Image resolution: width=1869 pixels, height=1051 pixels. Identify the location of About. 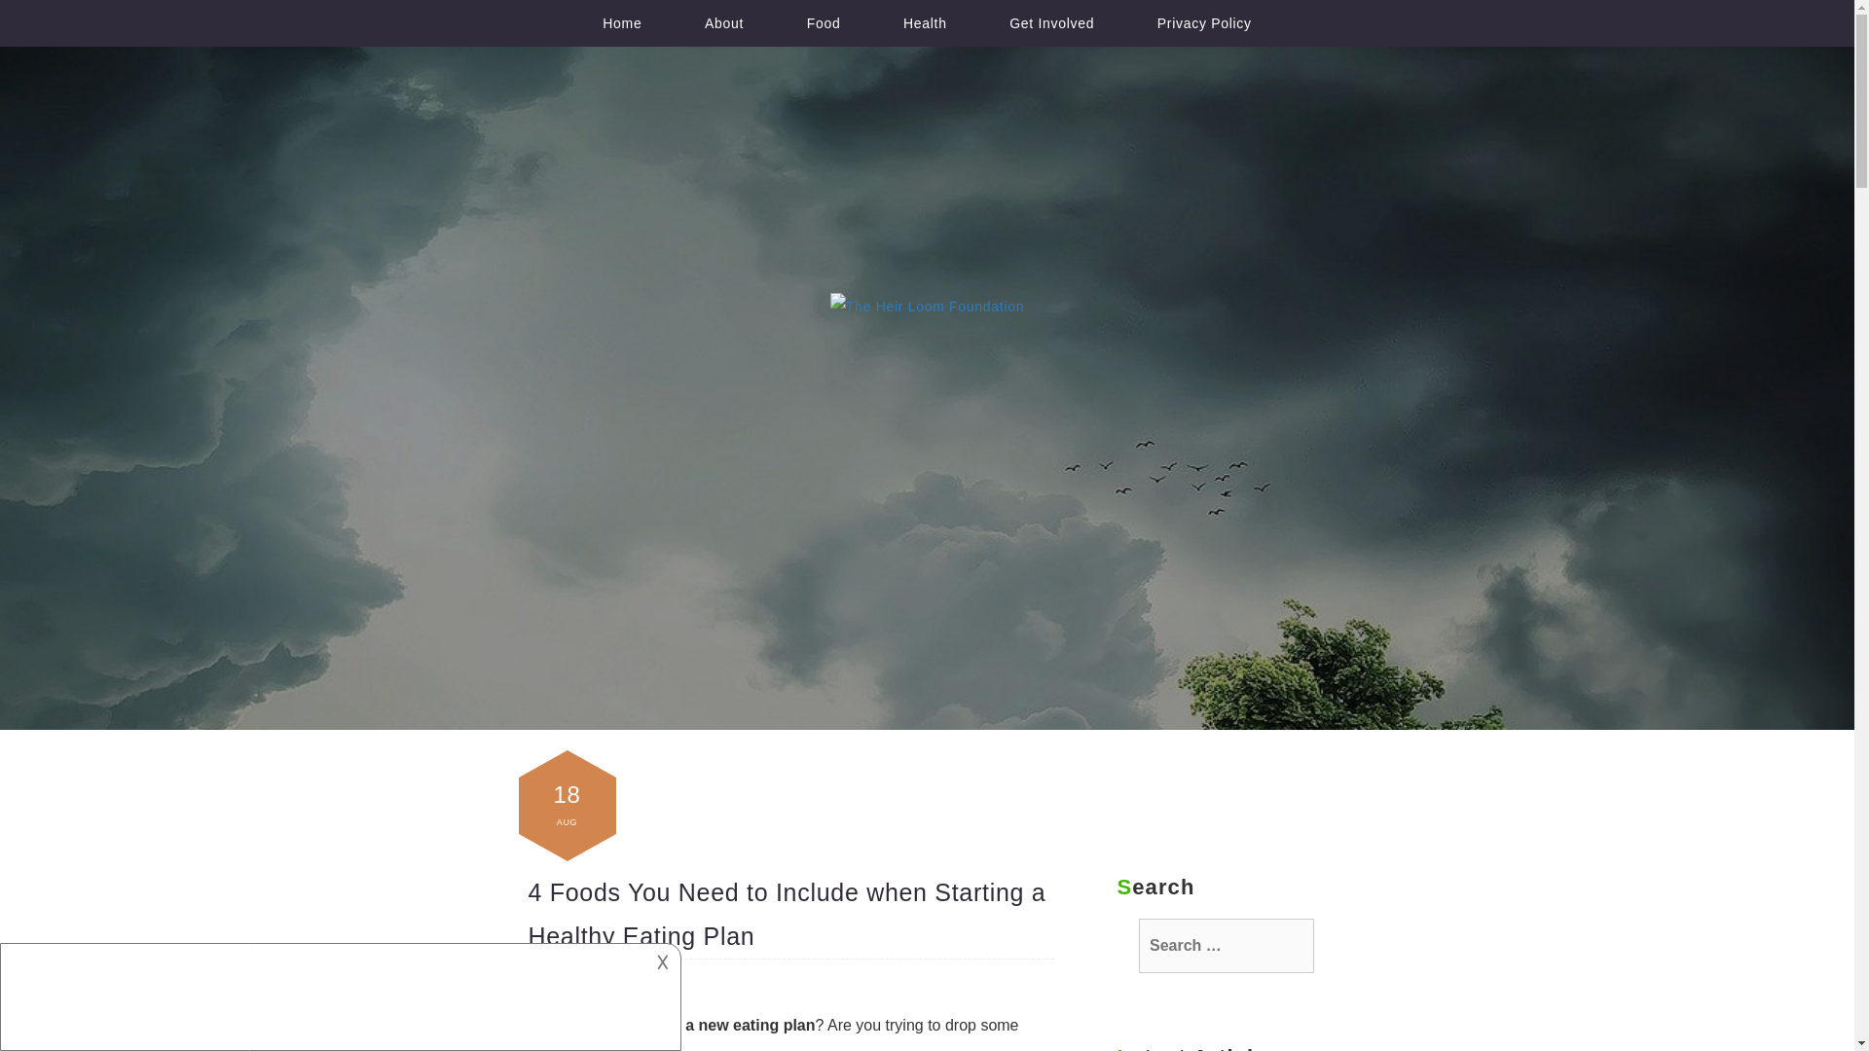
(724, 23).